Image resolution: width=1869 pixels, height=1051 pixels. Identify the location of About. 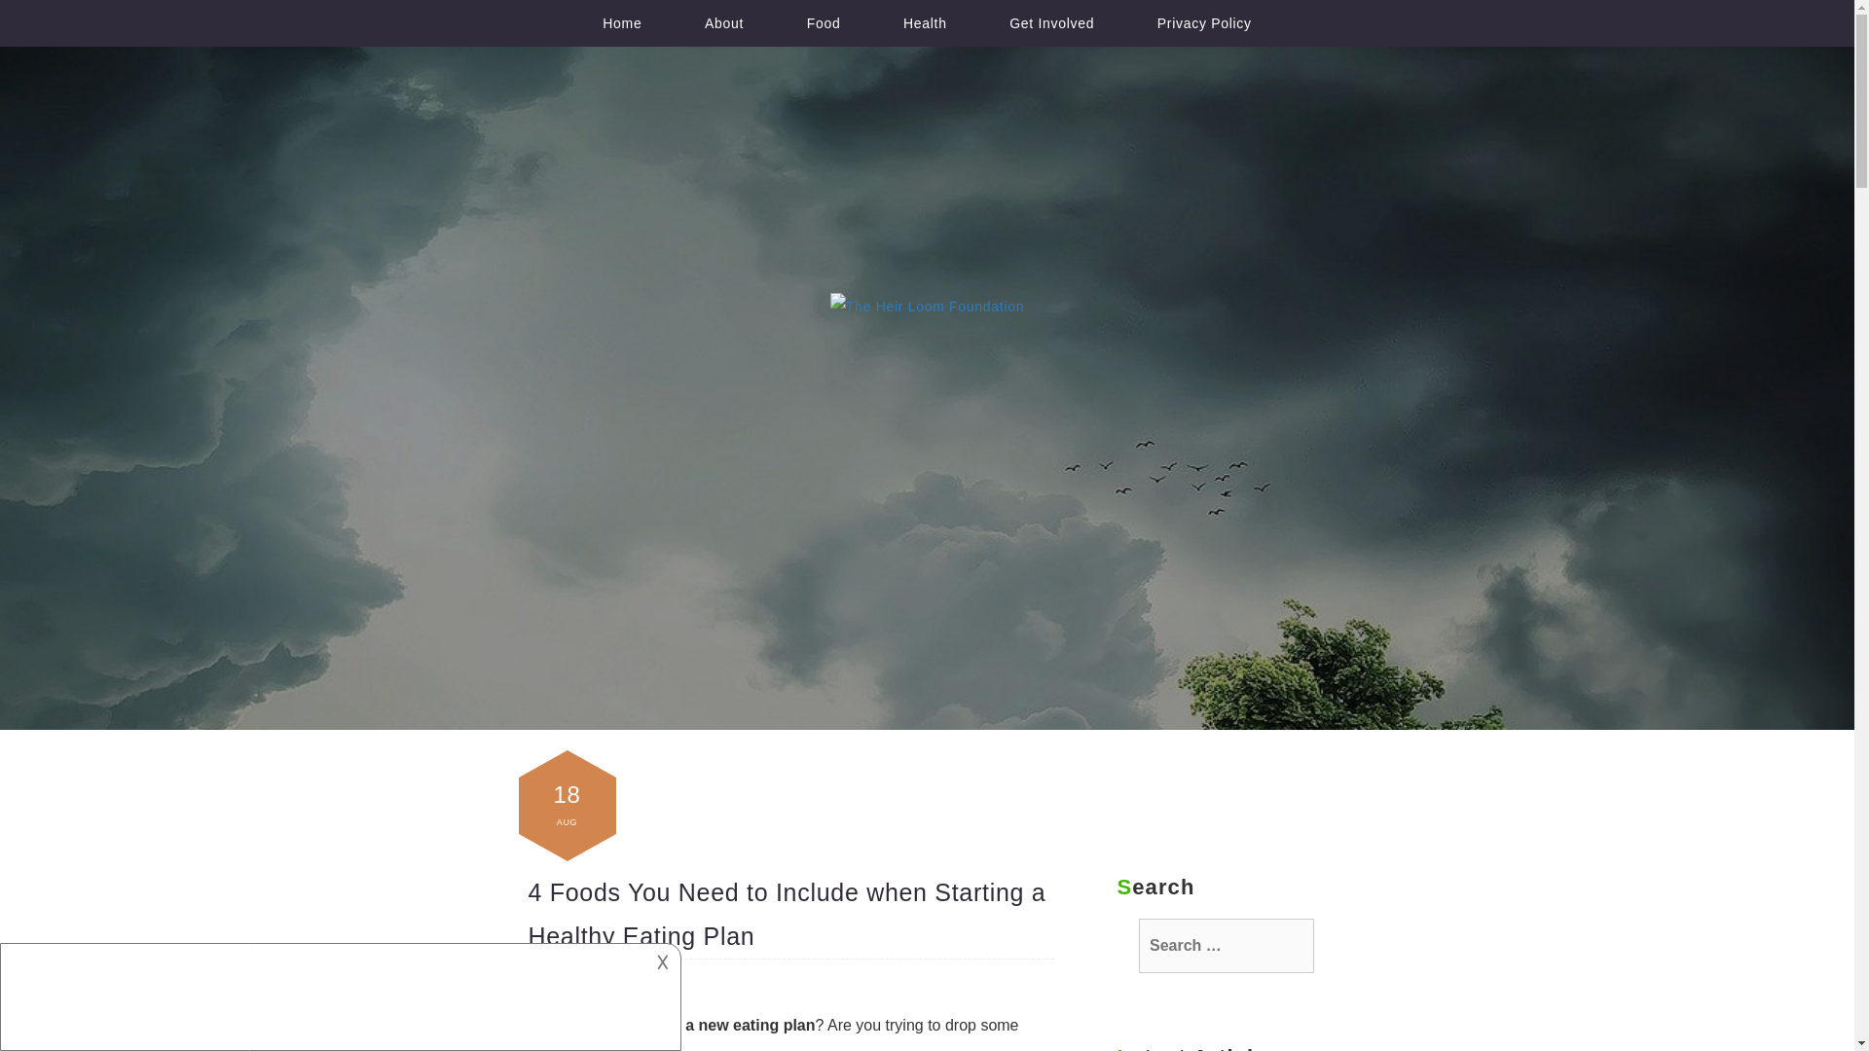
(724, 23).